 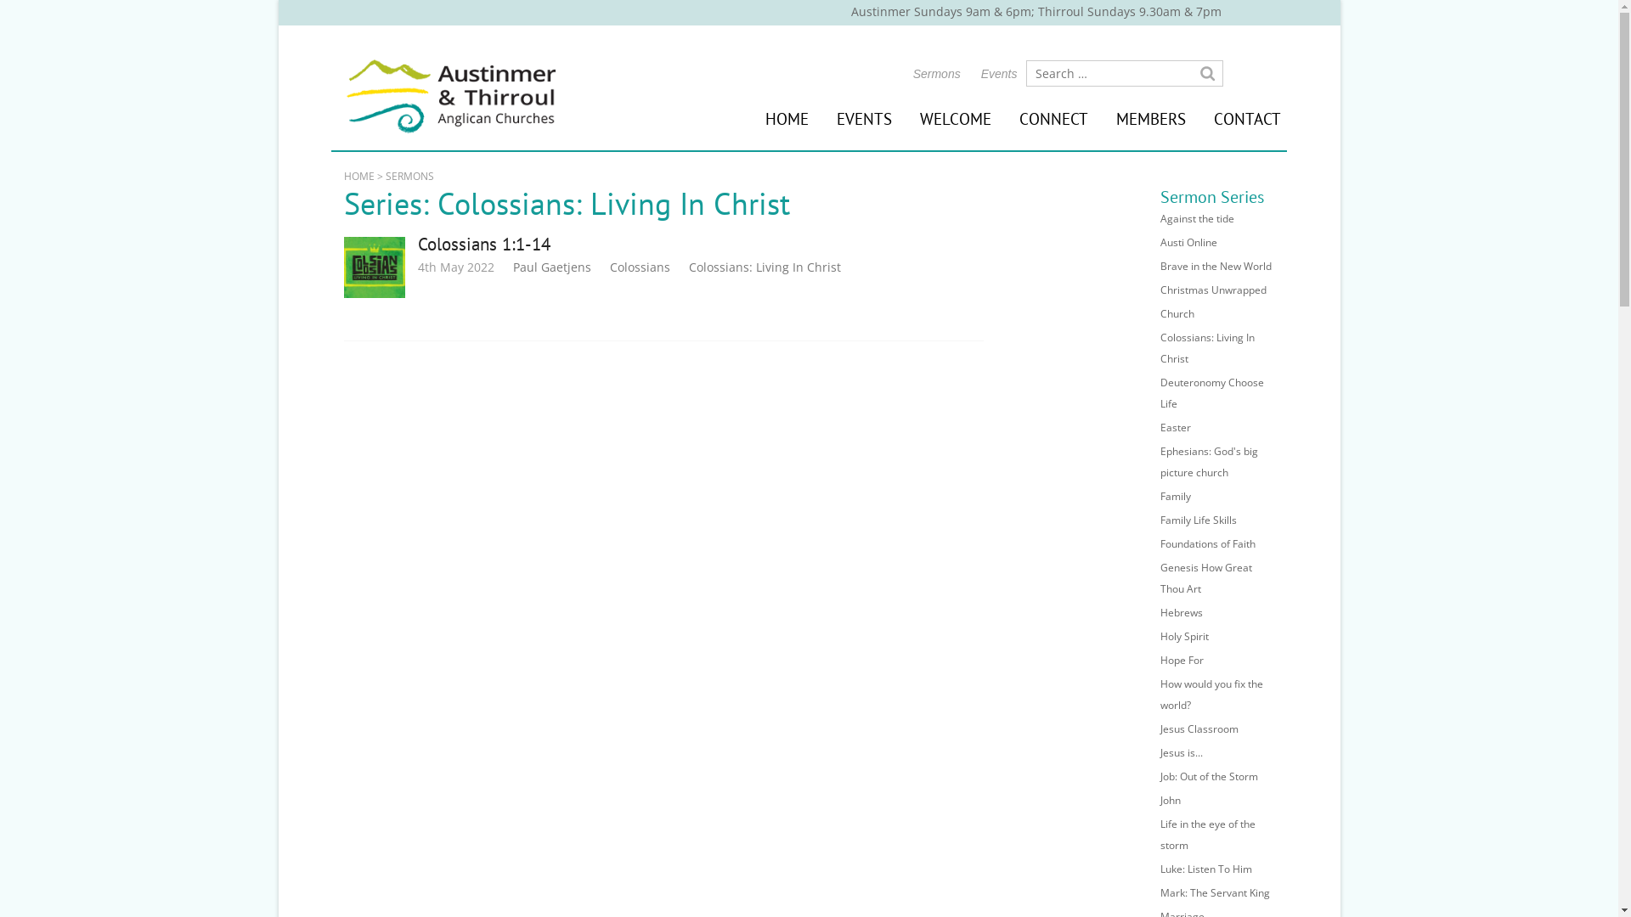 I want to click on Family, so click(x=1176, y=496).